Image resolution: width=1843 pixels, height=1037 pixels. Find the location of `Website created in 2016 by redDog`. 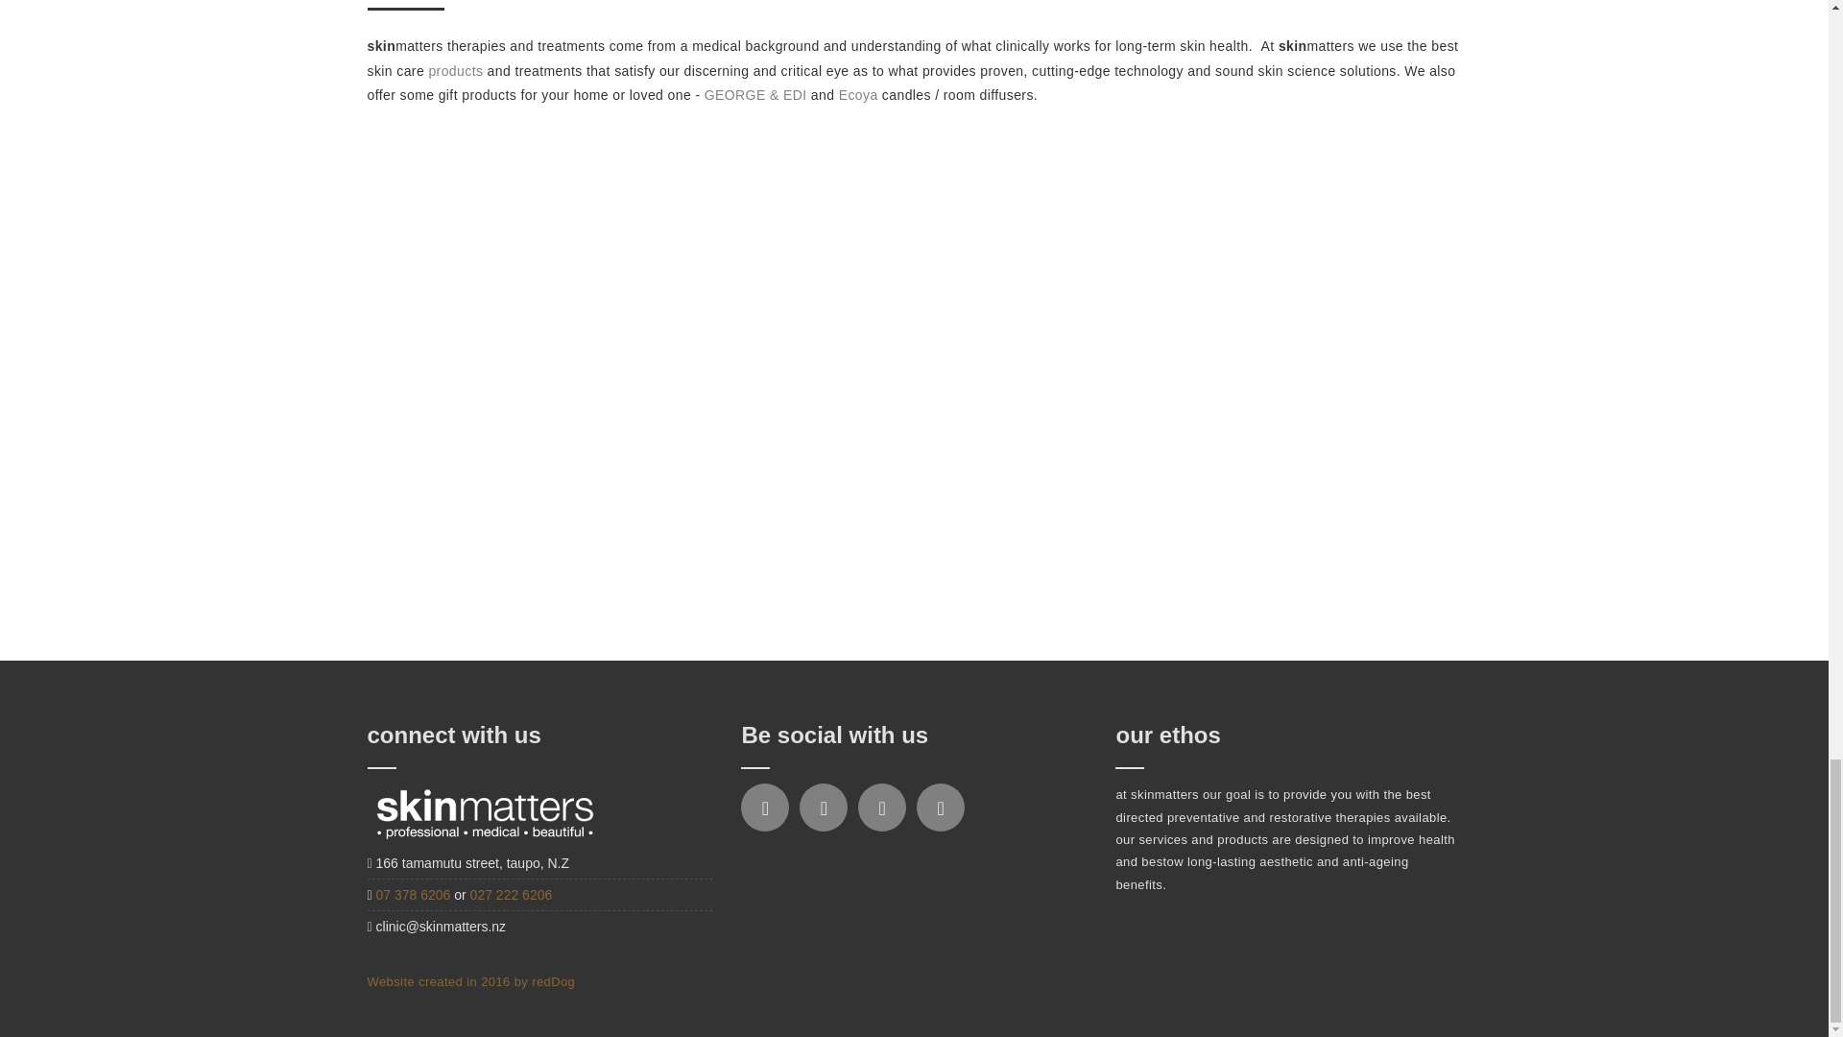

Website created in 2016 by redDog is located at coordinates (470, 981).